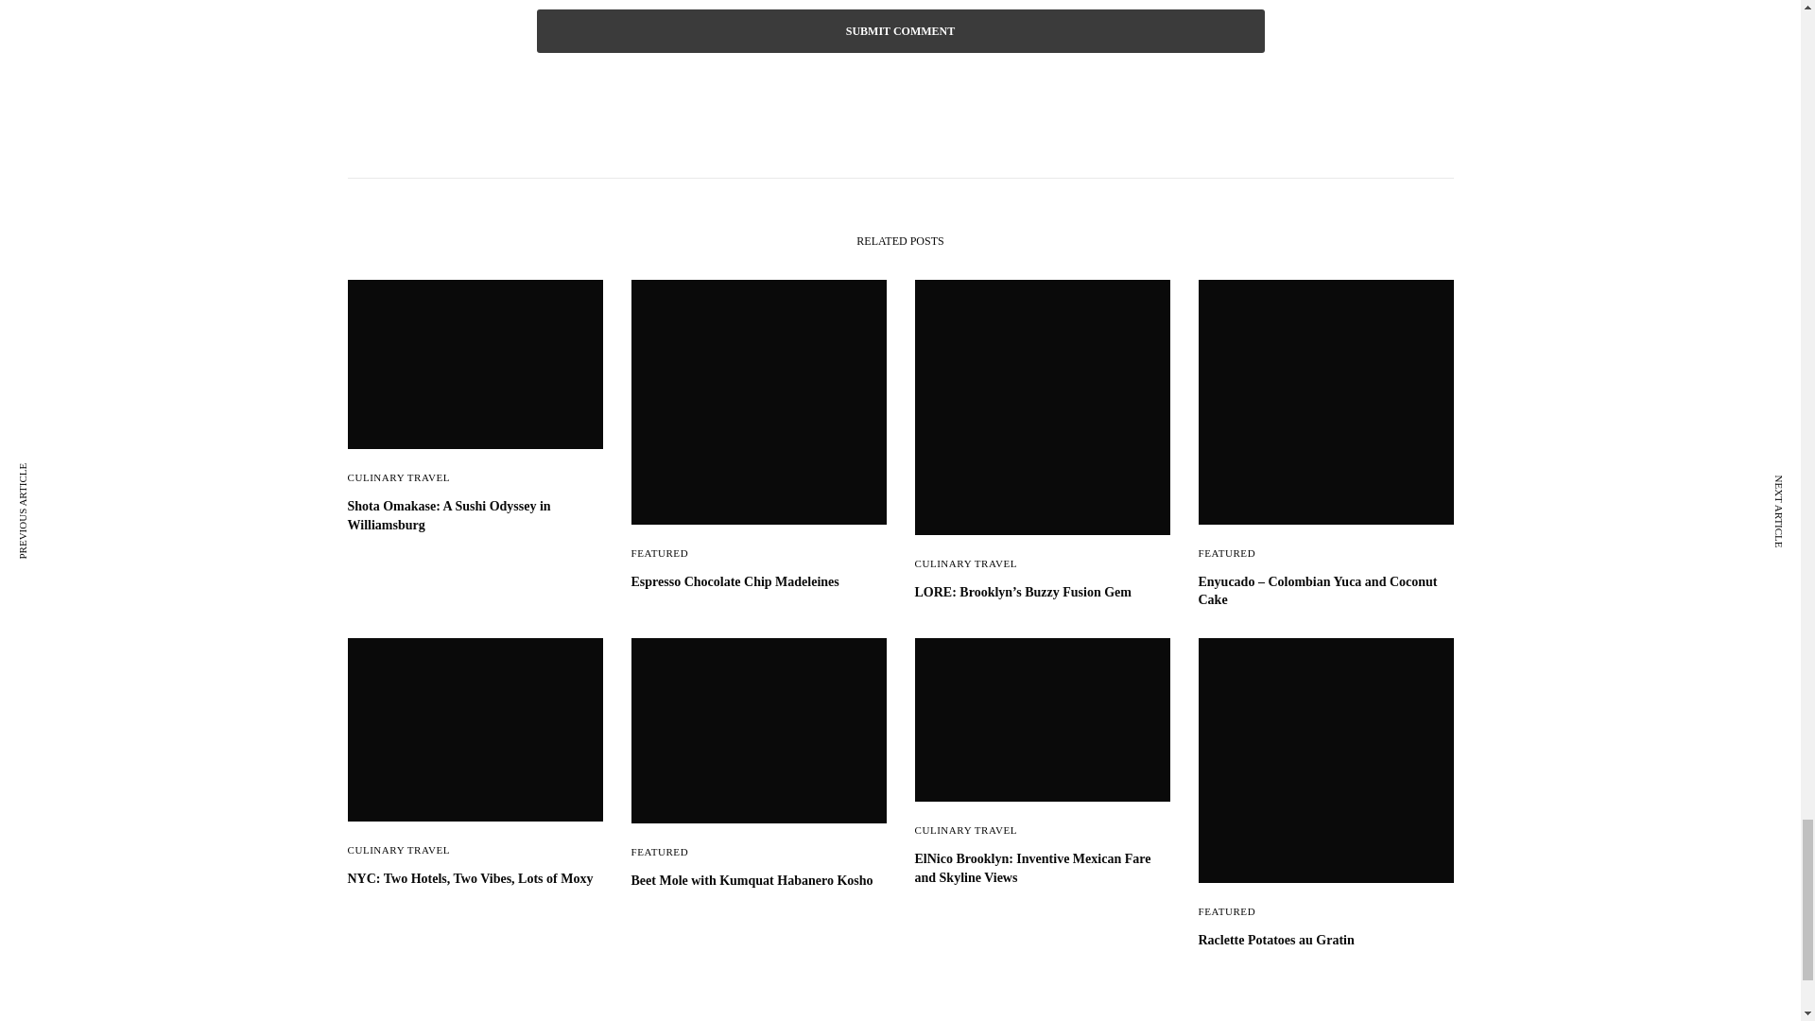 This screenshot has height=1021, width=1815. Describe the element at coordinates (759, 582) in the screenshot. I see `Espresso Chocolate Chip Madeleines` at that location.